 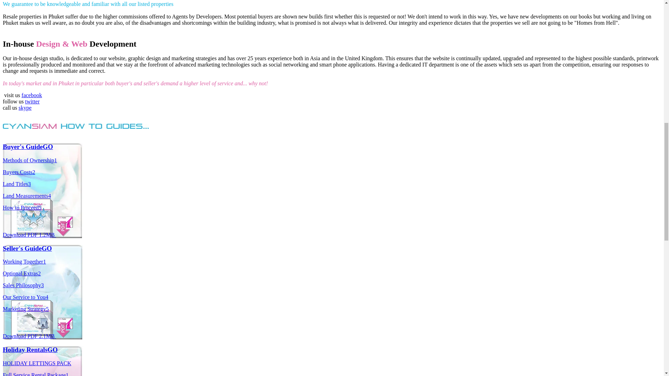 What do you see at coordinates (17, 184) in the screenshot?
I see `Land Titles3` at bounding box center [17, 184].